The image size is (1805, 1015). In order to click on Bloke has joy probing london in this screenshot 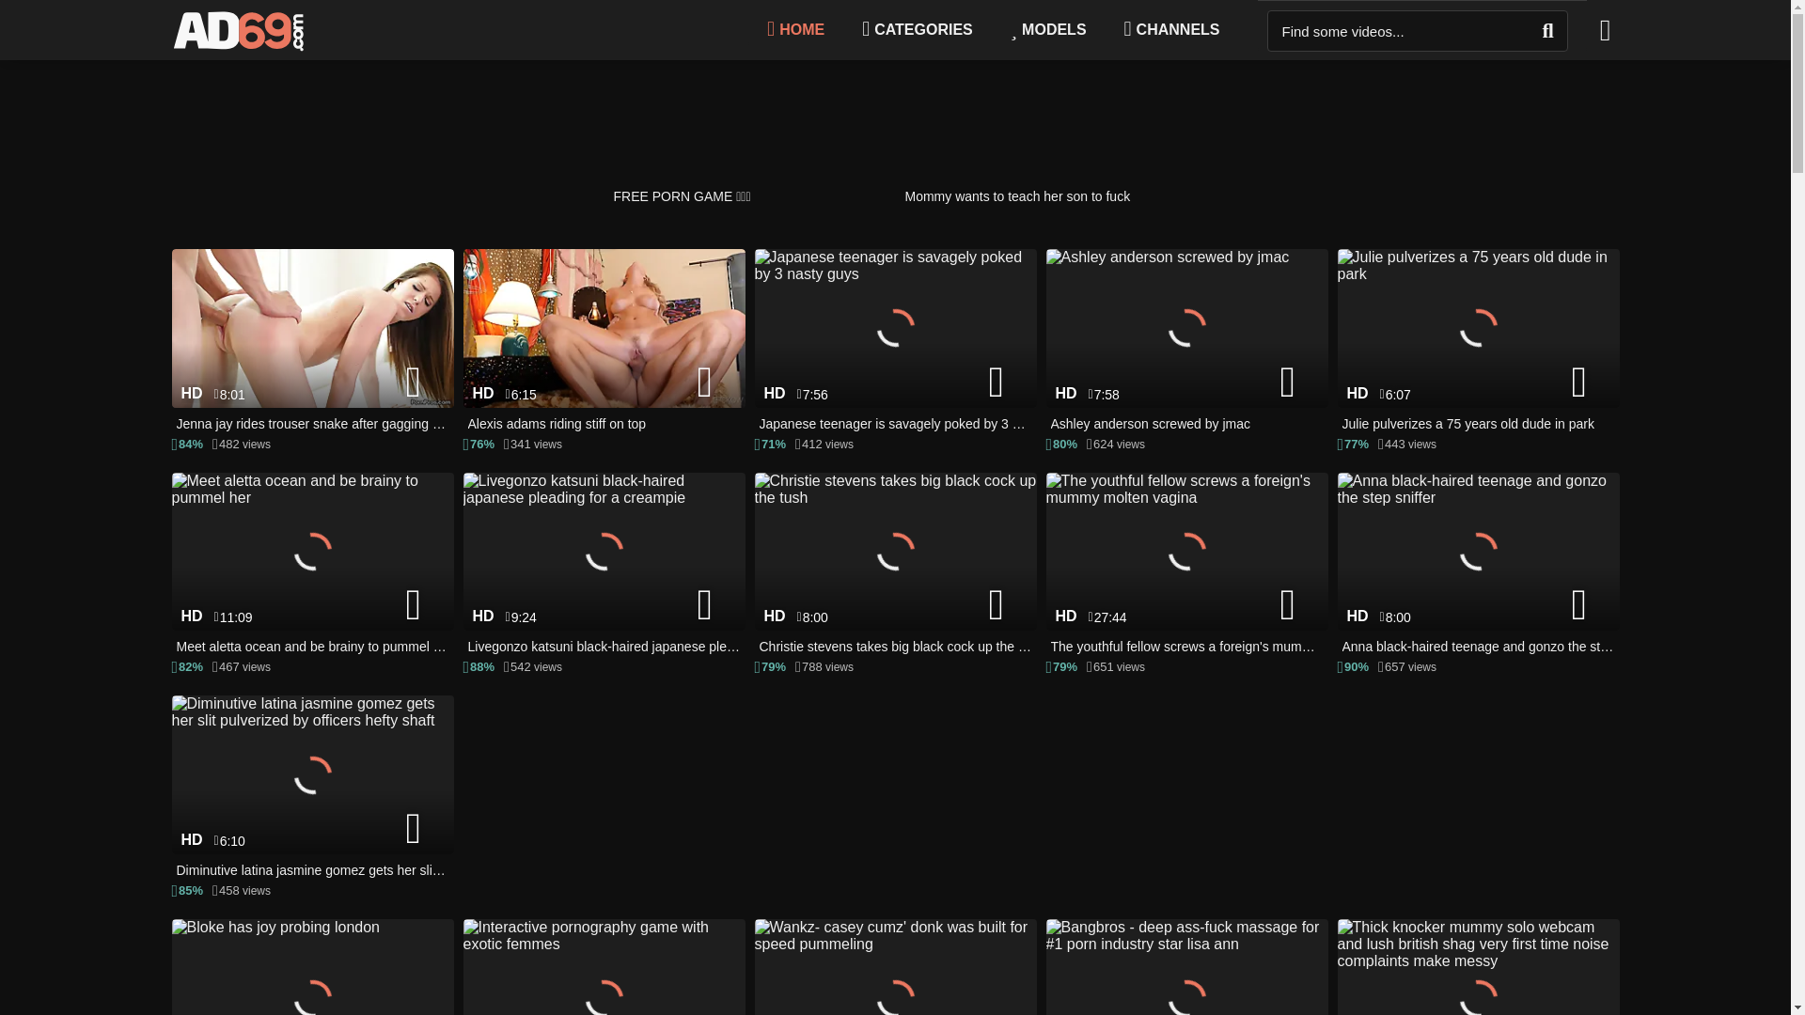, I will do `click(312, 967)`.